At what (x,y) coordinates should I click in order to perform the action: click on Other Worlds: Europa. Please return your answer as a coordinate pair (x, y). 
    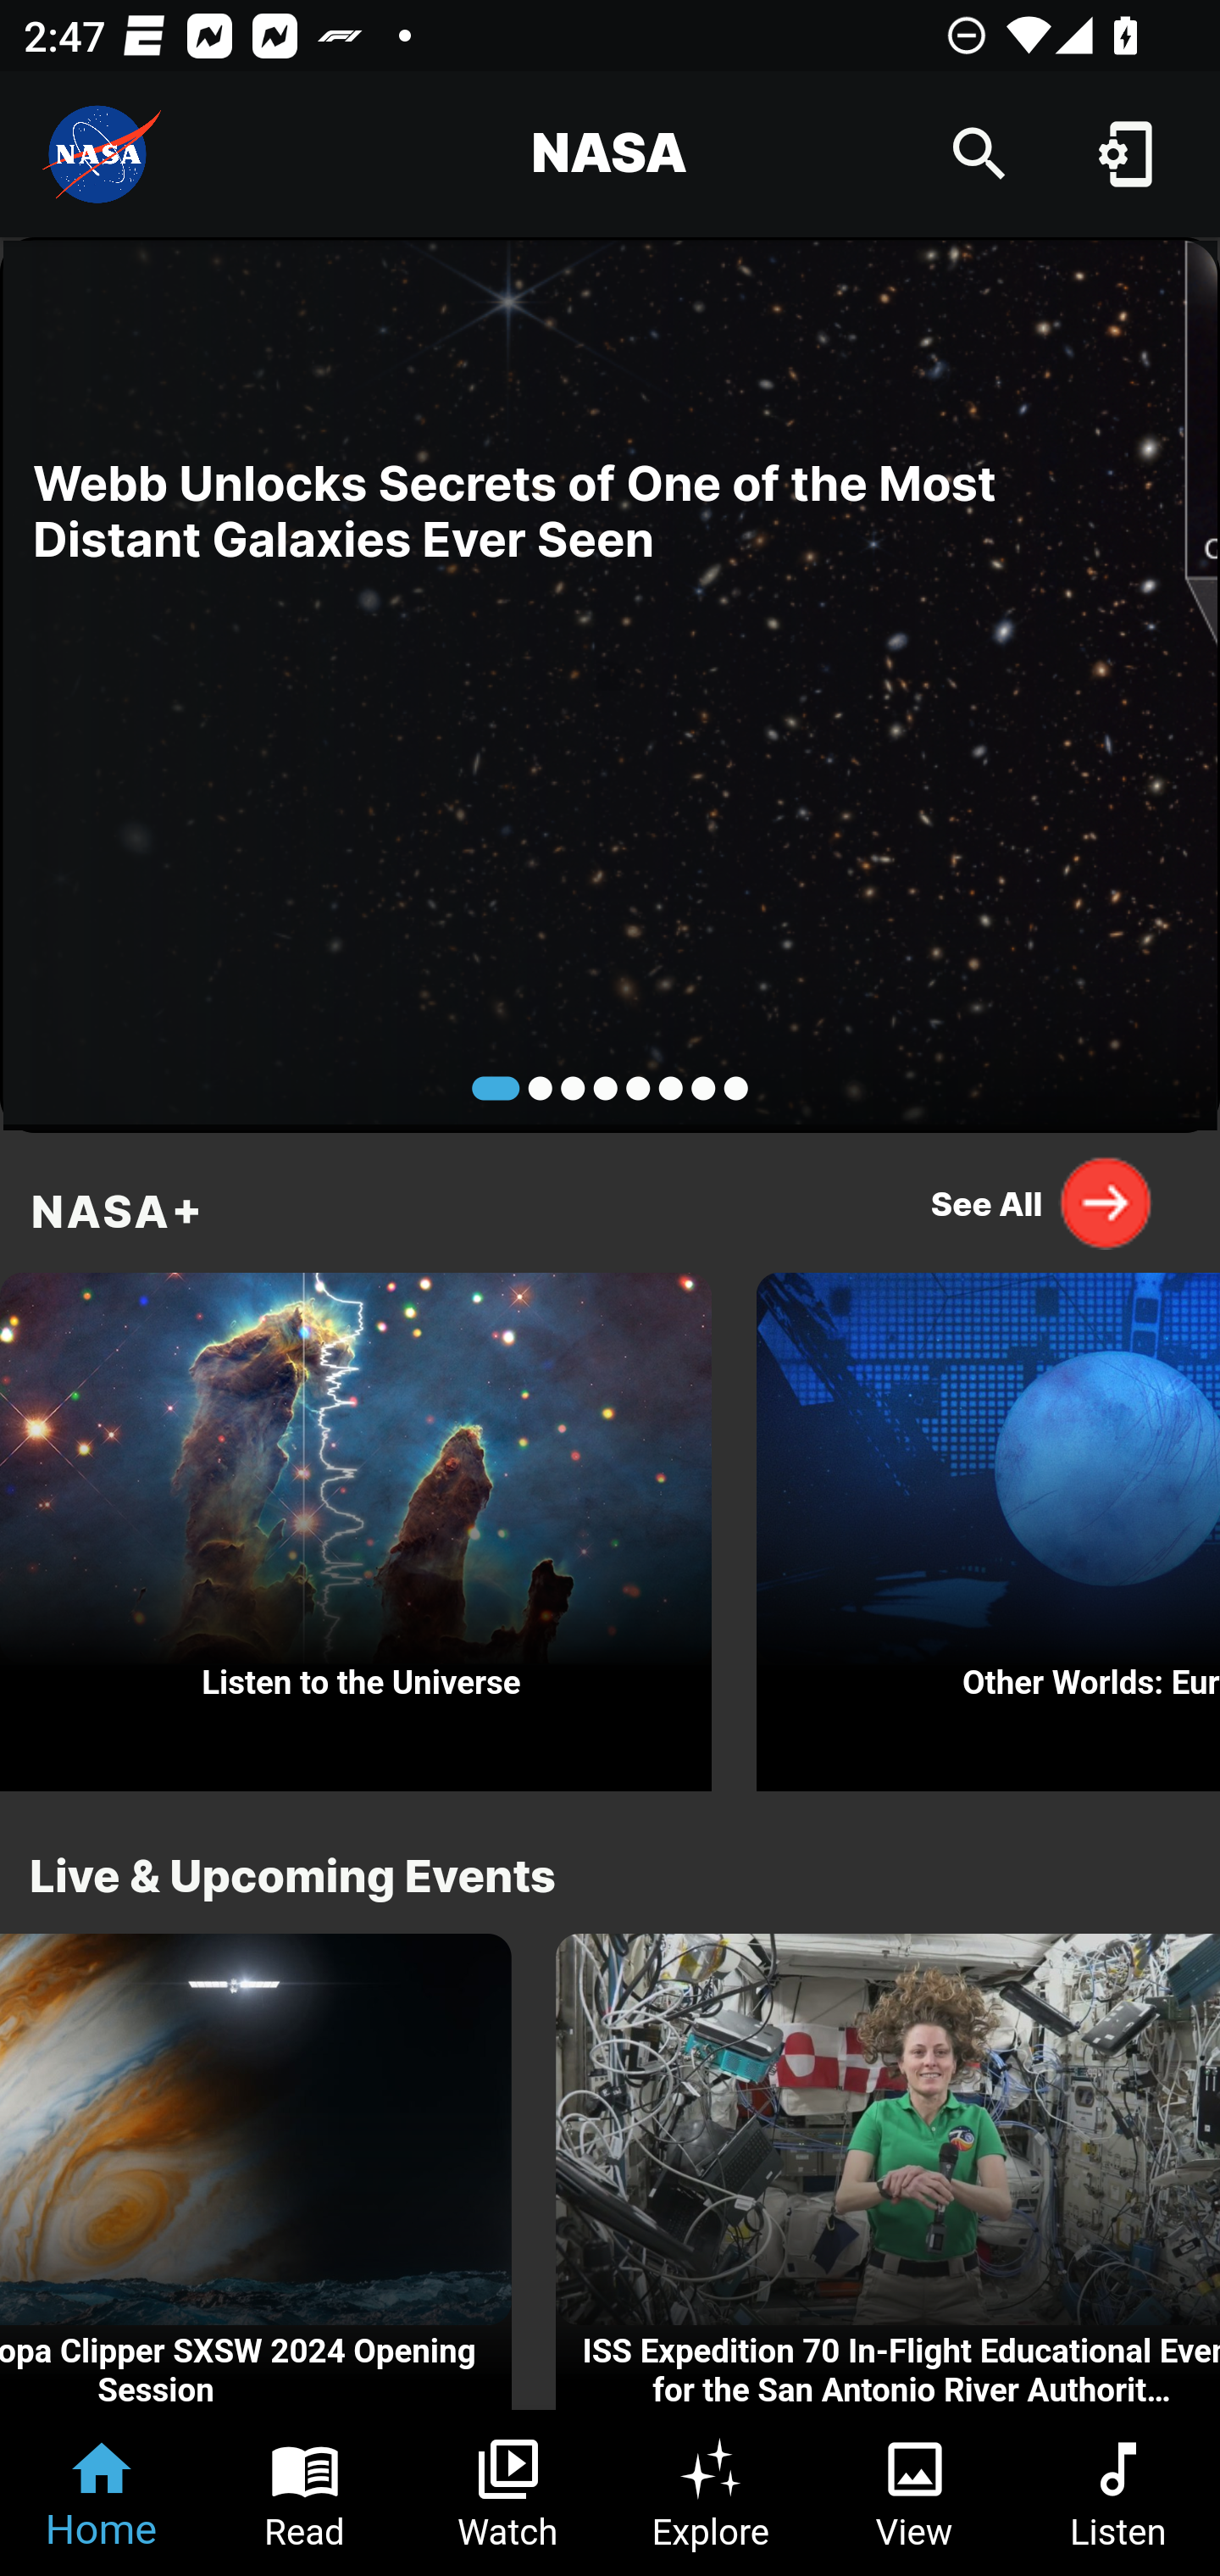
    Looking at the image, I should click on (988, 1524).